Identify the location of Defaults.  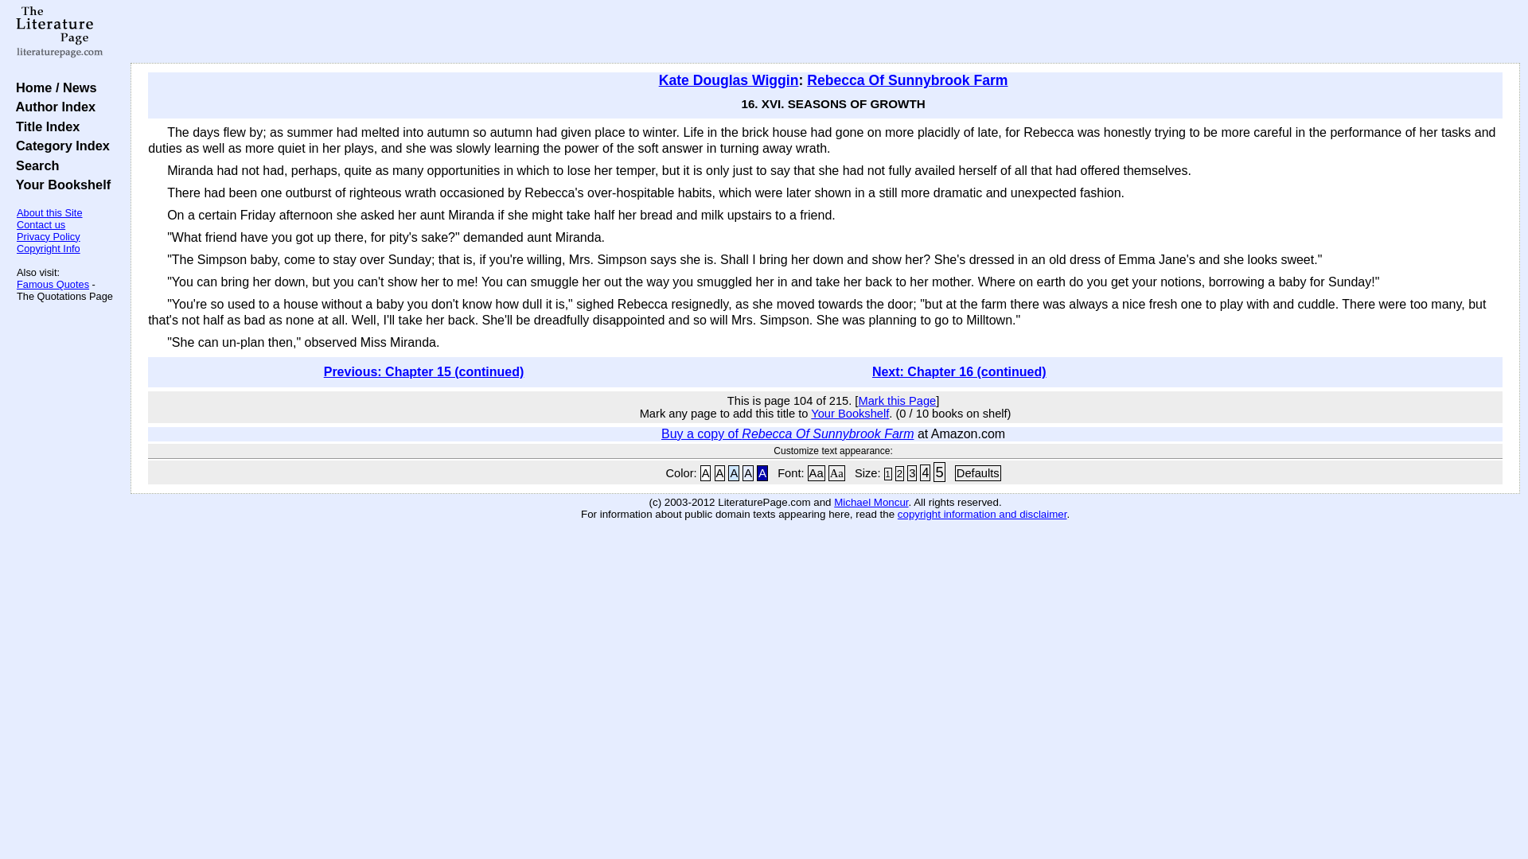
(977, 472).